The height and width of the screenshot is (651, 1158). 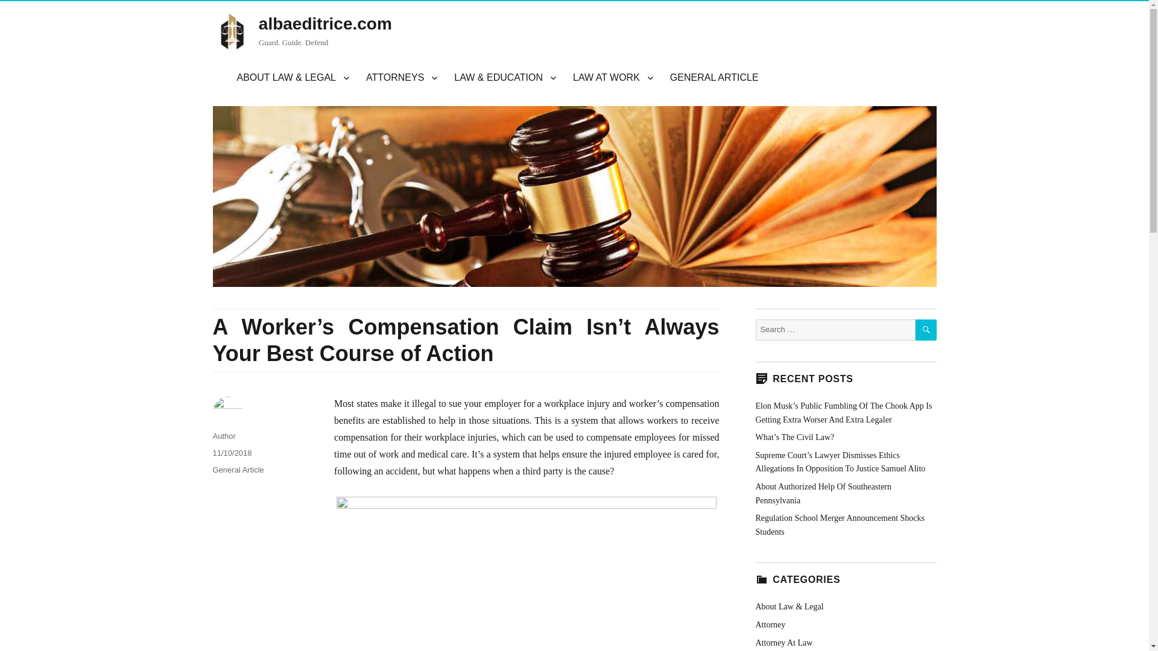 I want to click on albaeditrice.com, so click(x=325, y=24).